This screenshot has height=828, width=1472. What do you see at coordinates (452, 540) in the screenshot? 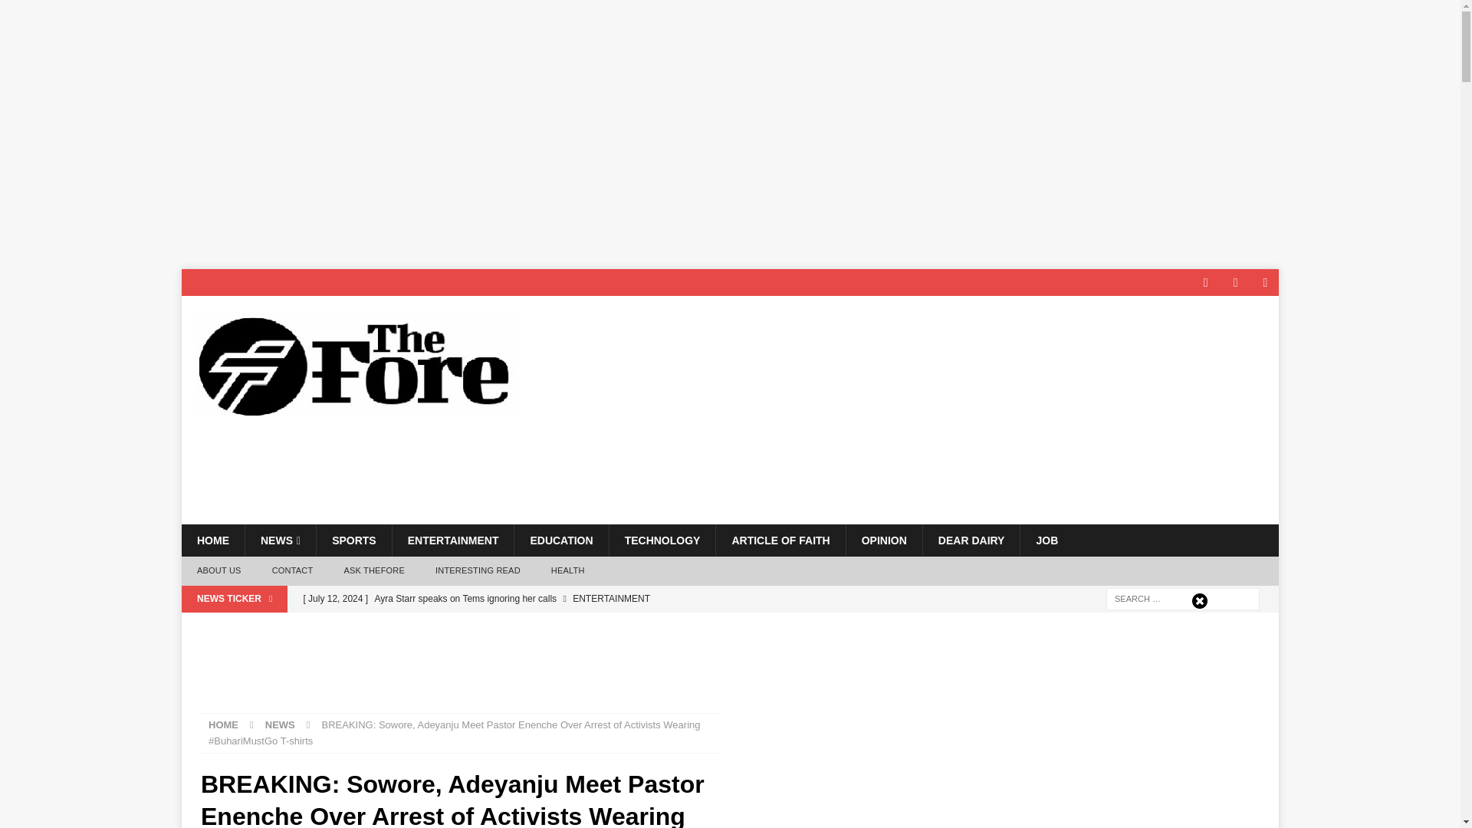
I see `ENTERTAINMENT` at bounding box center [452, 540].